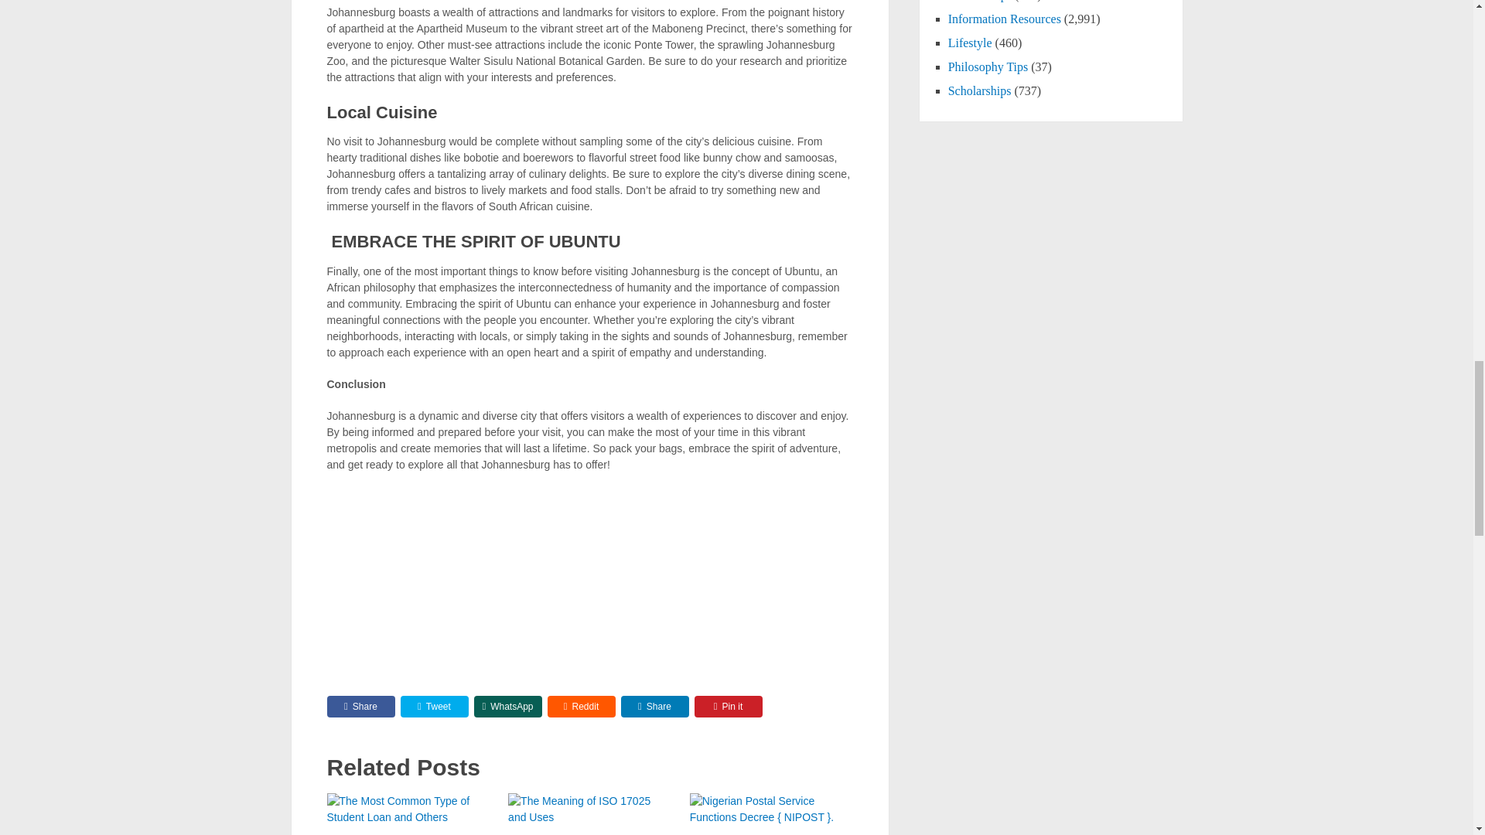 The width and height of the screenshot is (1485, 835). I want to click on Pin it, so click(729, 706).